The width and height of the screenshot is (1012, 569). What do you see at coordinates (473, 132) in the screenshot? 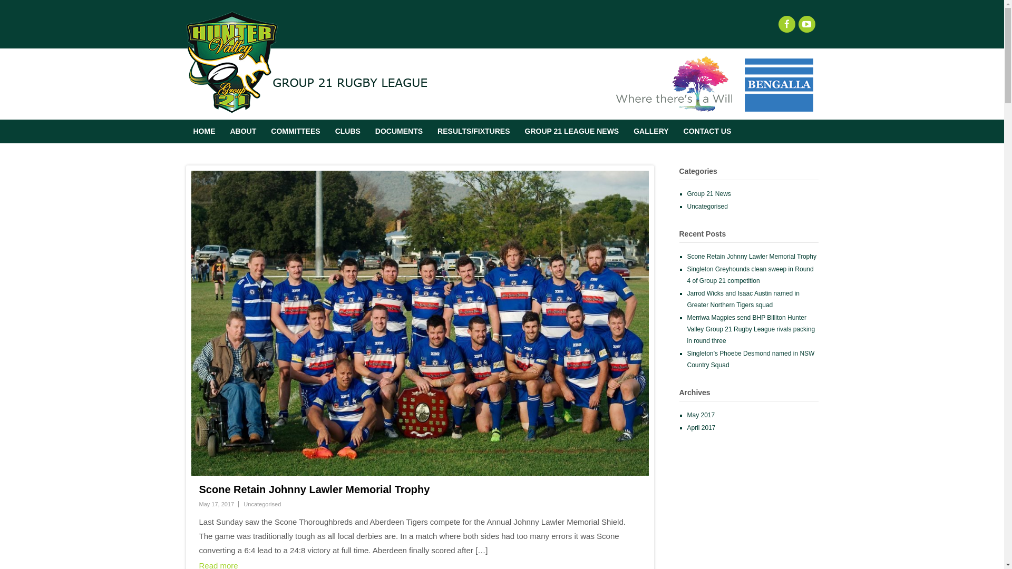
I see `RESULTS/FIXTURES` at bounding box center [473, 132].